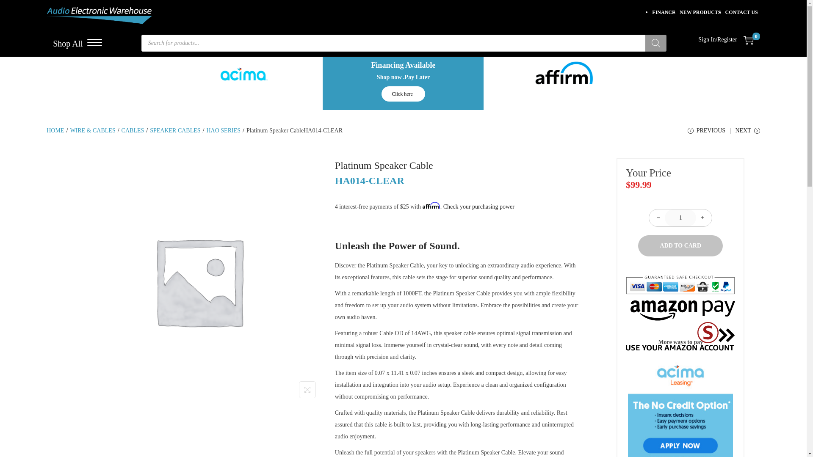  I want to click on 1, so click(680, 217).